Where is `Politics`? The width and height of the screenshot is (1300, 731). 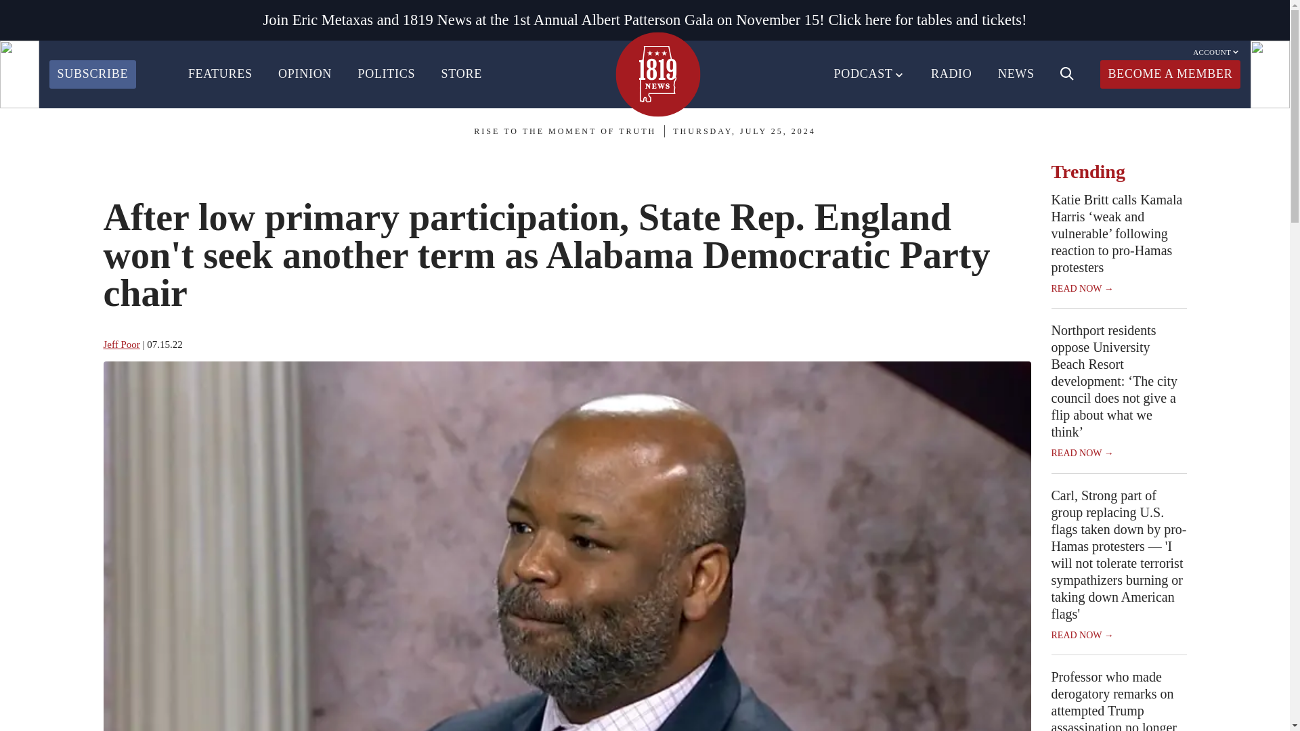 Politics is located at coordinates (164, 167).